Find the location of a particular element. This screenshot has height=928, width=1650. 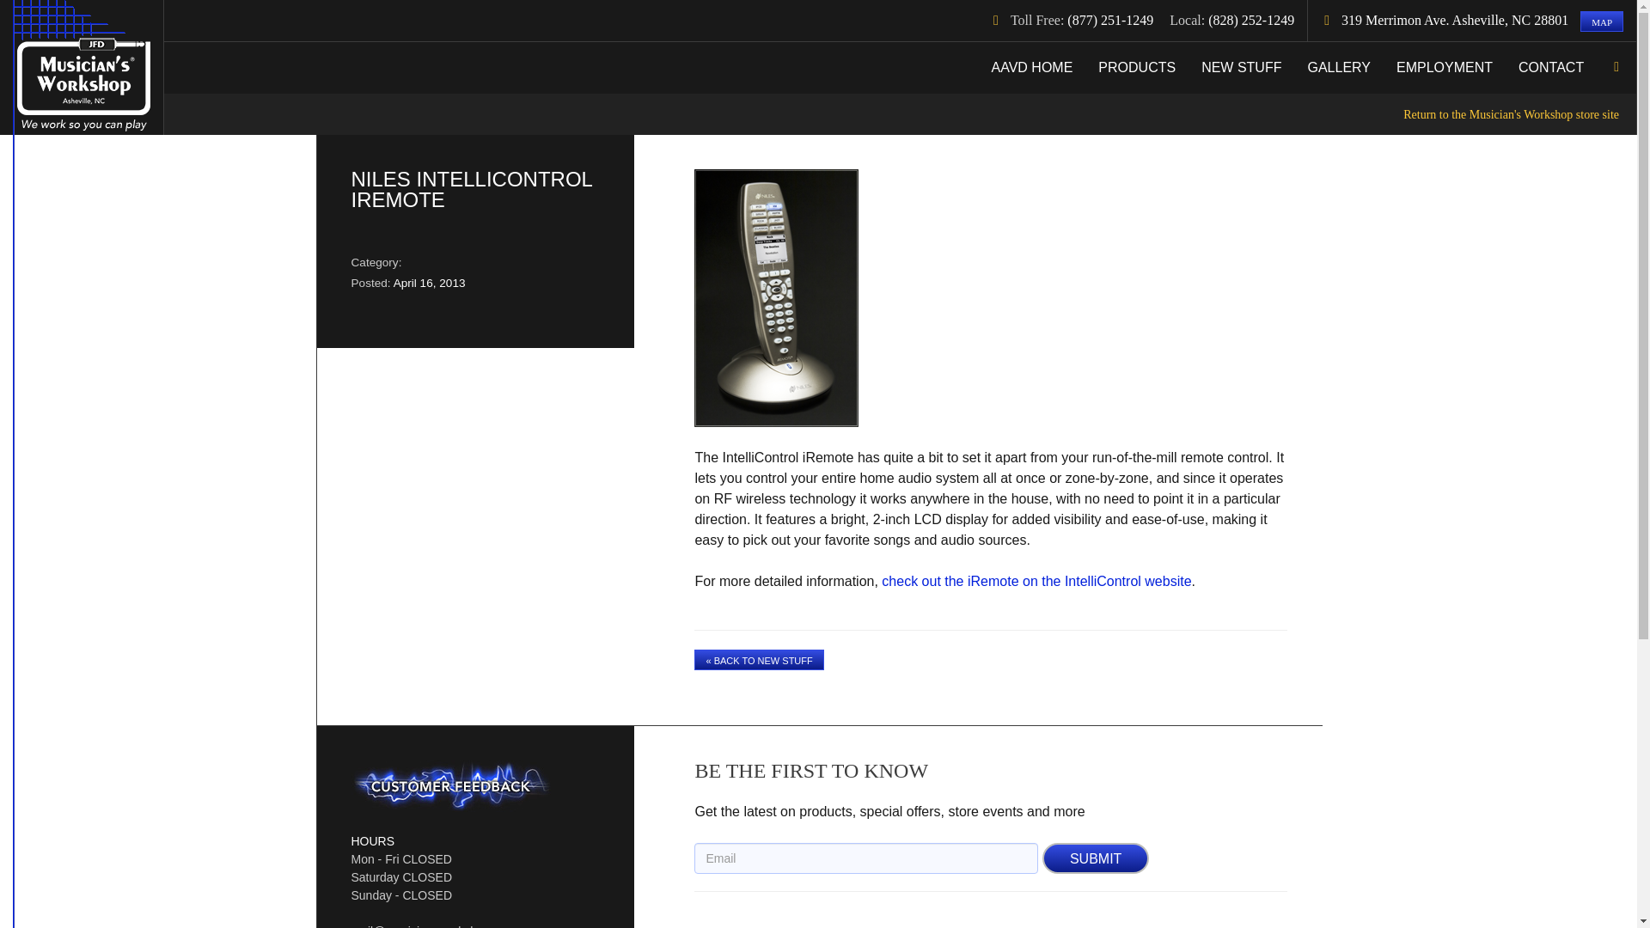

MAP is located at coordinates (1602, 21).